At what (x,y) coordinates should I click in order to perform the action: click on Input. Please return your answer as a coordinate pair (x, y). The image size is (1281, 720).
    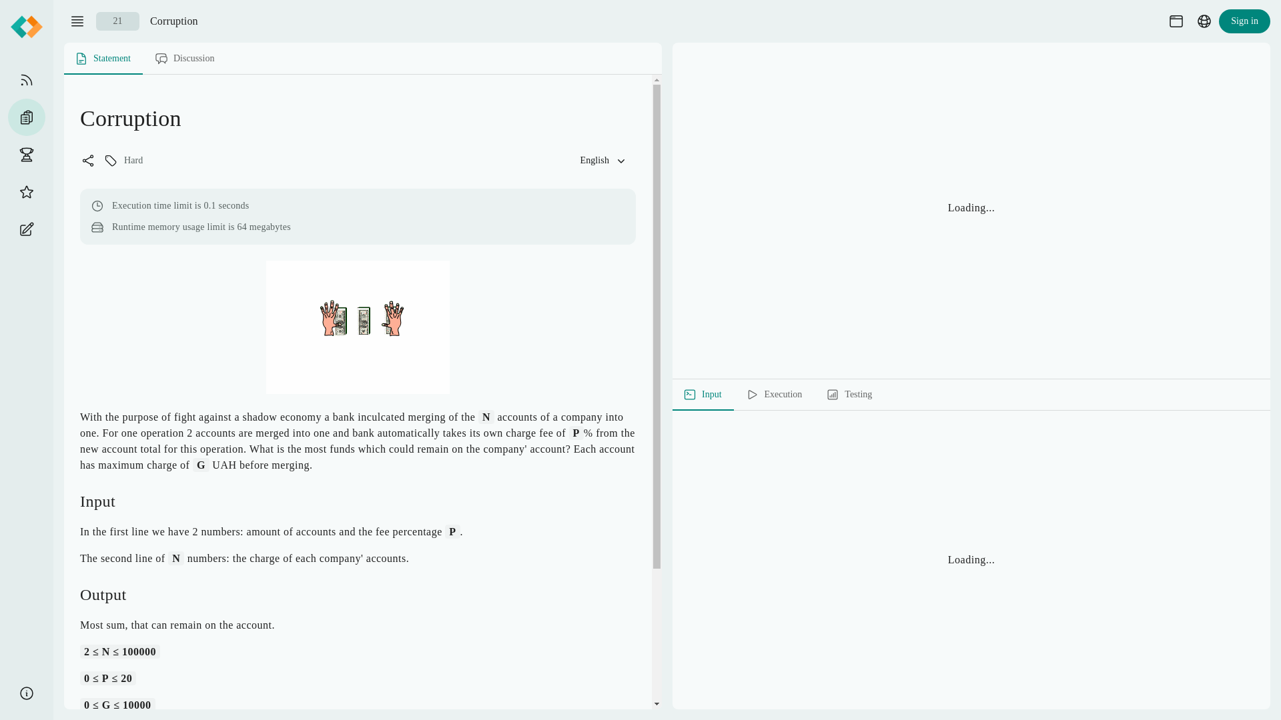
    Looking at the image, I should click on (704, 395).